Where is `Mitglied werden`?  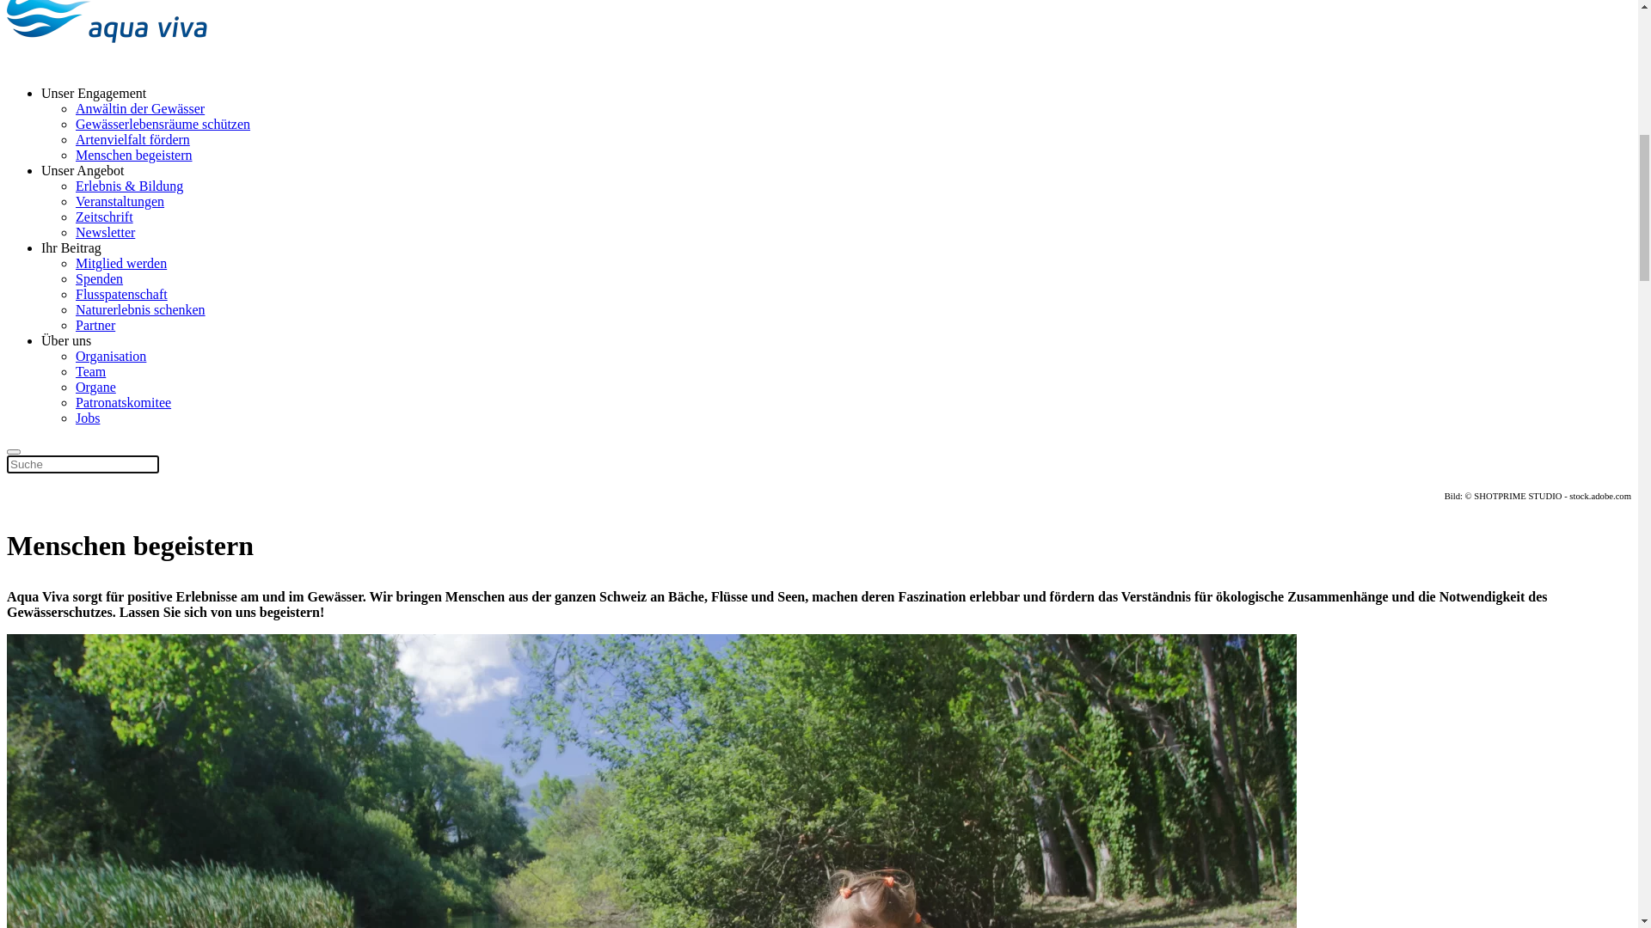
Mitglied werden is located at coordinates (121, 275).